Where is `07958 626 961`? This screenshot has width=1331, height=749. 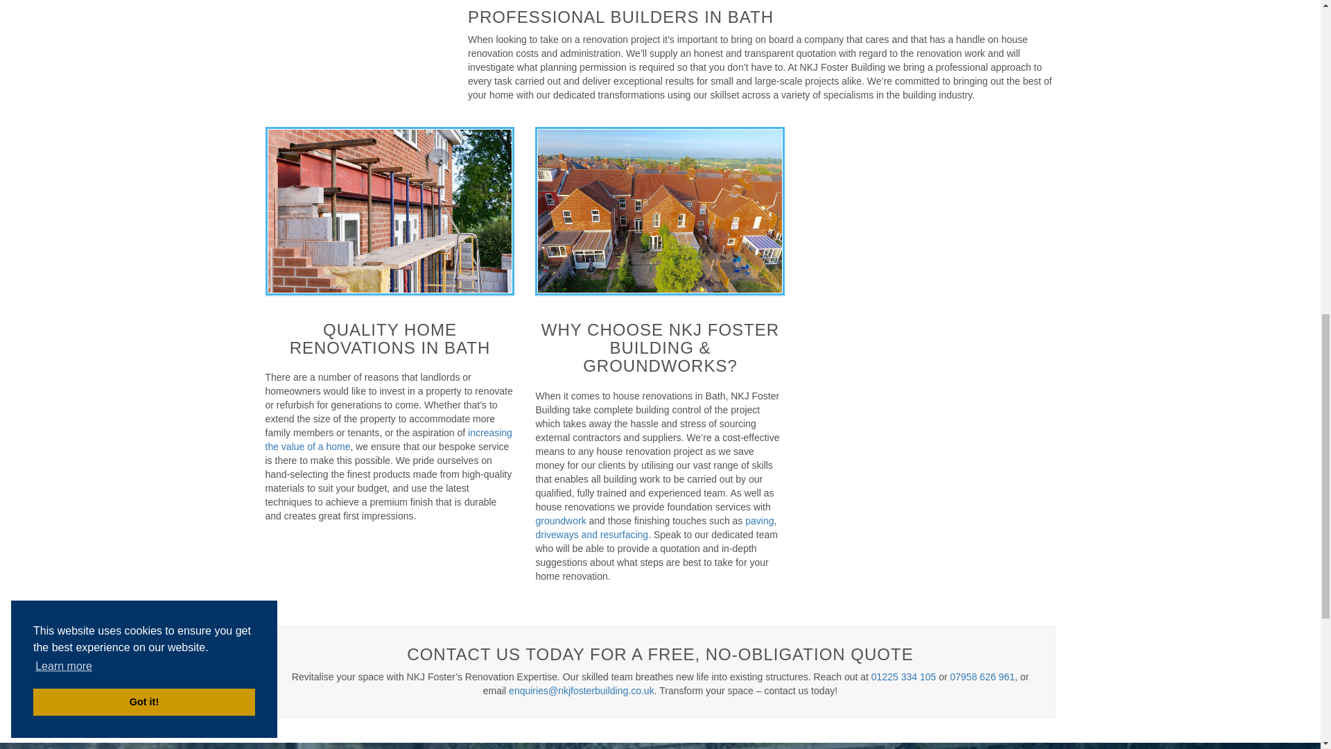
07958 626 961 is located at coordinates (982, 676).